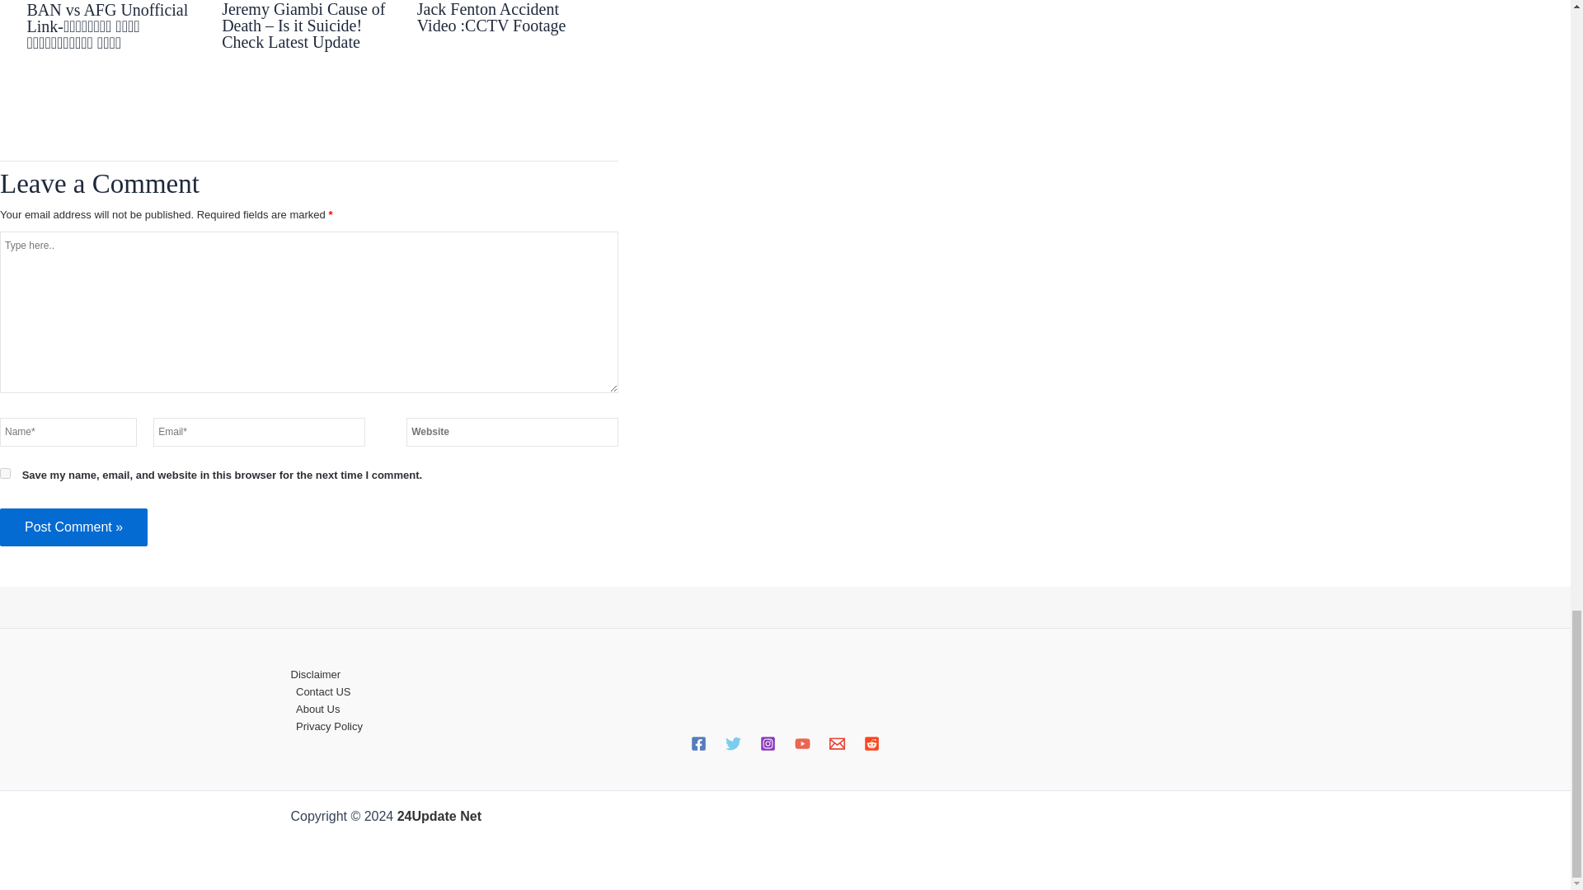 The image size is (1583, 890). Describe the element at coordinates (784, 726) in the screenshot. I see `Privacy Policy` at that location.